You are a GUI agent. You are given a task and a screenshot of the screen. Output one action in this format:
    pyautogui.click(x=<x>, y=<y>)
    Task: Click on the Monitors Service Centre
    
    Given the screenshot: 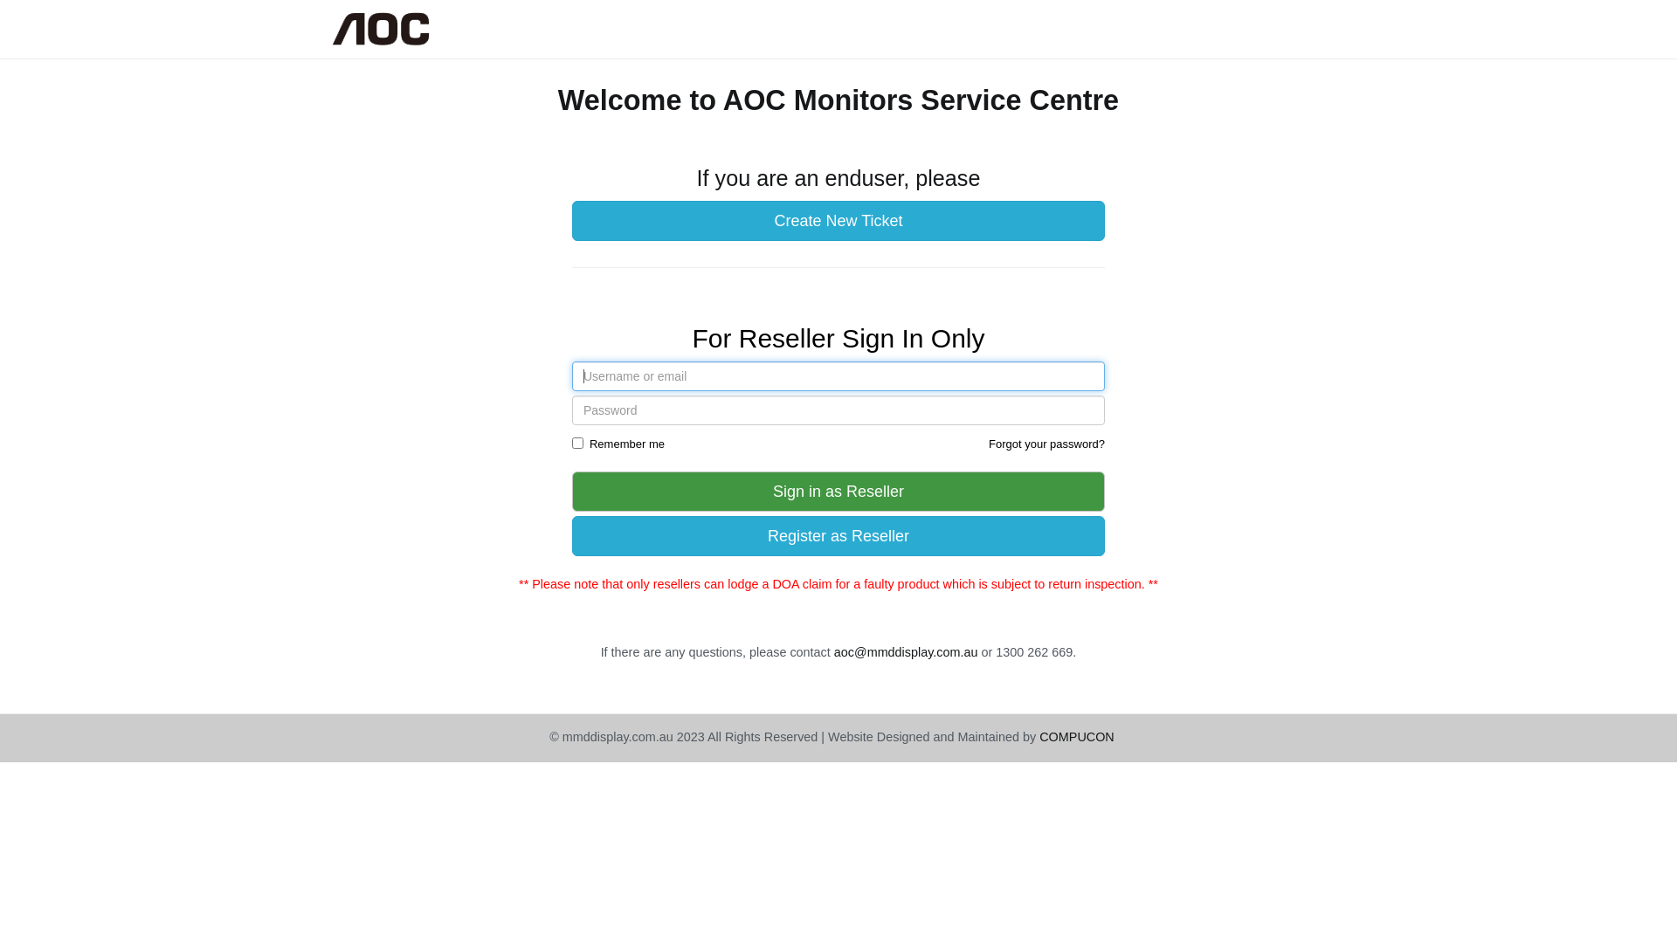 What is the action you would take?
    pyautogui.click(x=536, y=40)
    